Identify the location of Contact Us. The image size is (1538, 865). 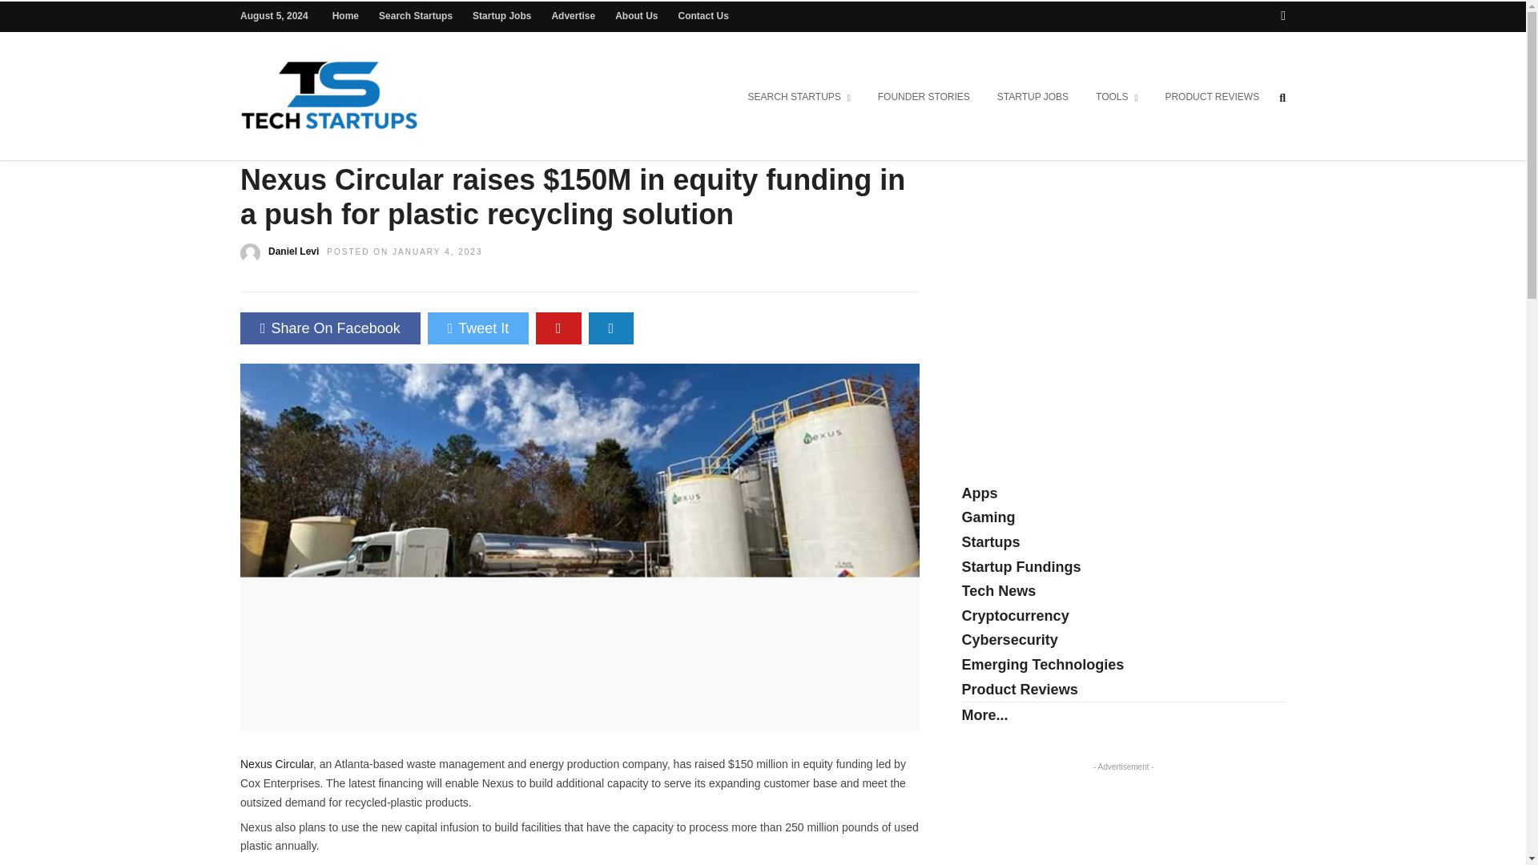
(703, 16).